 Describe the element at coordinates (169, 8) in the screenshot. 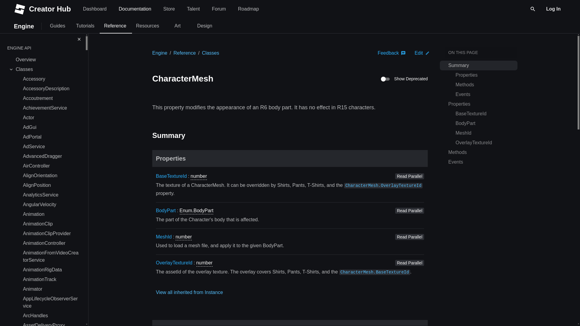

I see `Log In` at that location.